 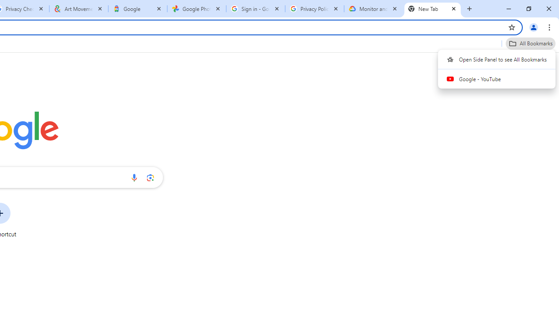 I want to click on Google, so click(x=138, y=9).